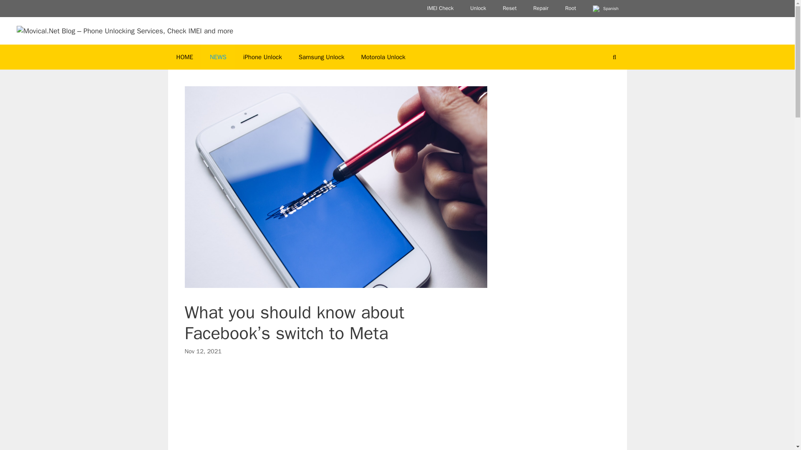  Describe the element at coordinates (262, 57) in the screenshot. I see `iPhone Unlock` at that location.